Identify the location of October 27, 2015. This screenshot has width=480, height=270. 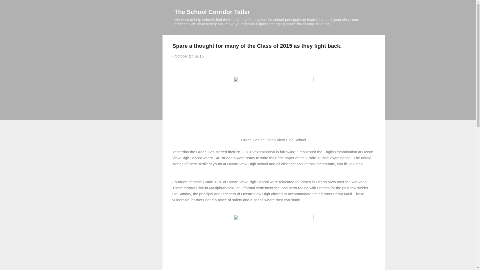
(189, 56).